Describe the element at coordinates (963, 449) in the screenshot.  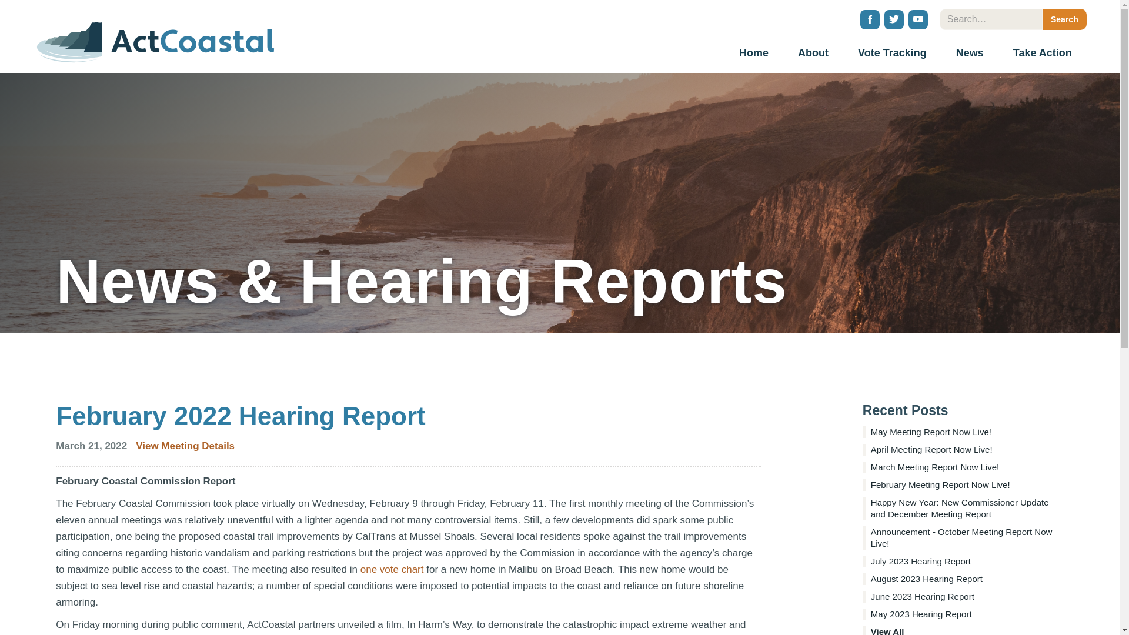
I see `April Meeting Report Now Live!` at that location.